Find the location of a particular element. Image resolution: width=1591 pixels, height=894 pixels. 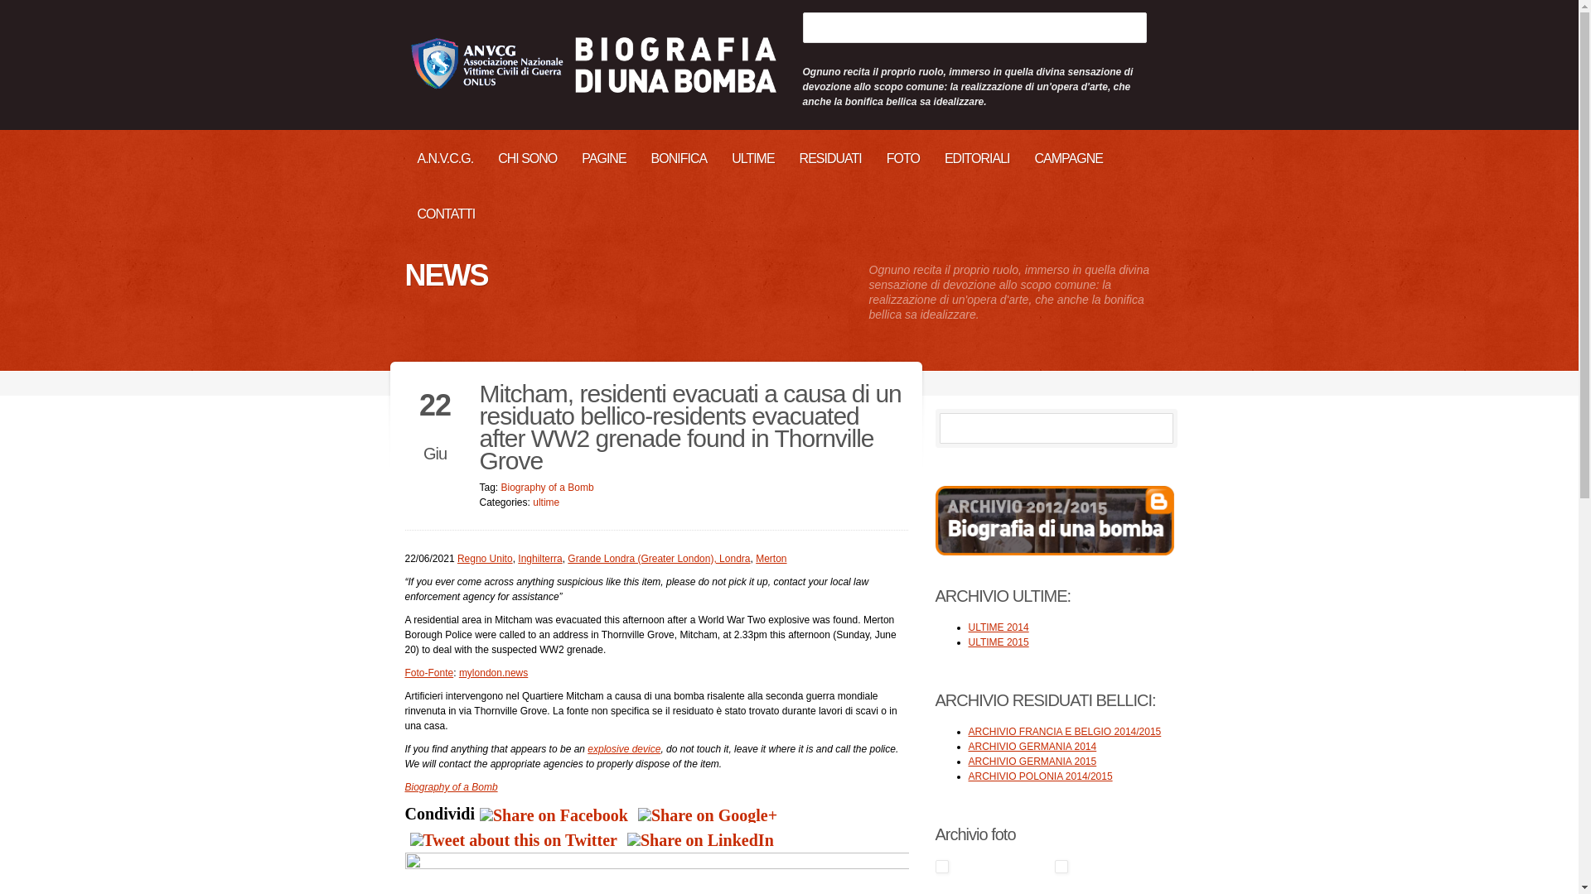

Inghilterra is located at coordinates (539, 558).